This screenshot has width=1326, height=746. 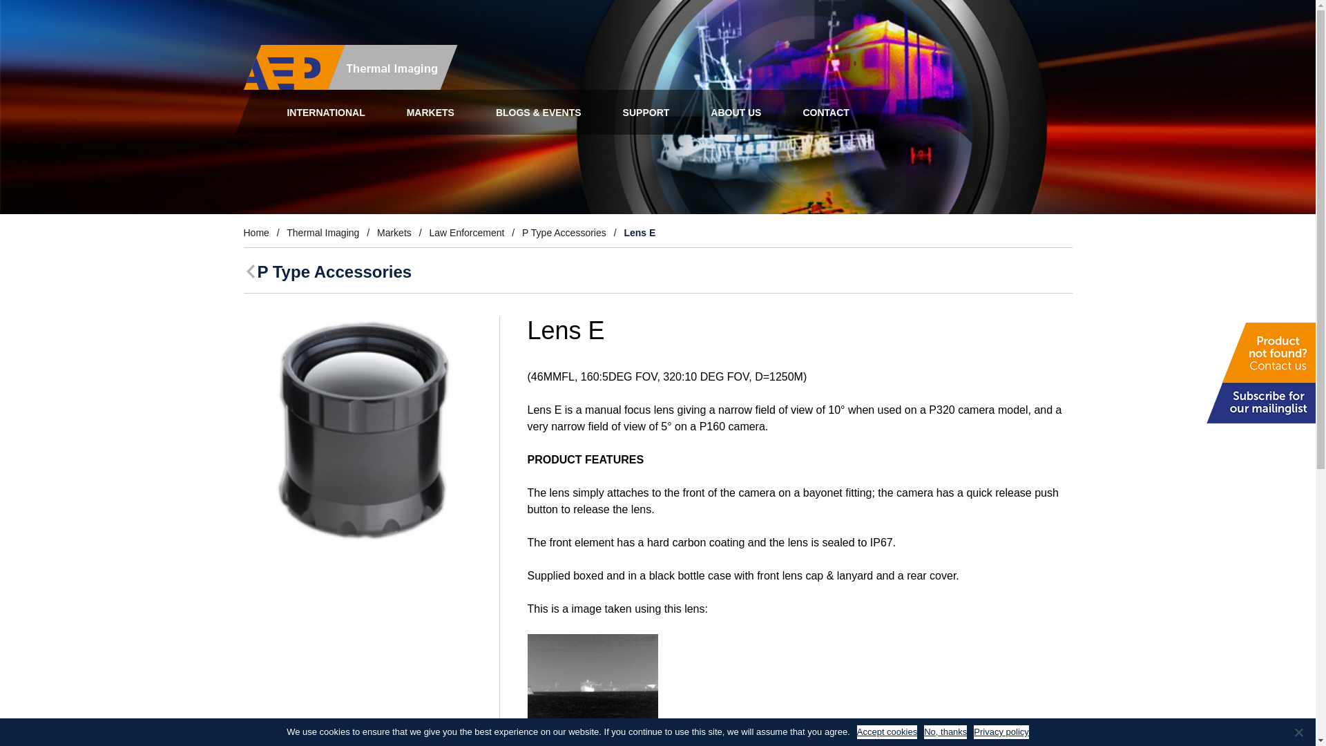 I want to click on INTERNATIONAL, so click(x=326, y=112).